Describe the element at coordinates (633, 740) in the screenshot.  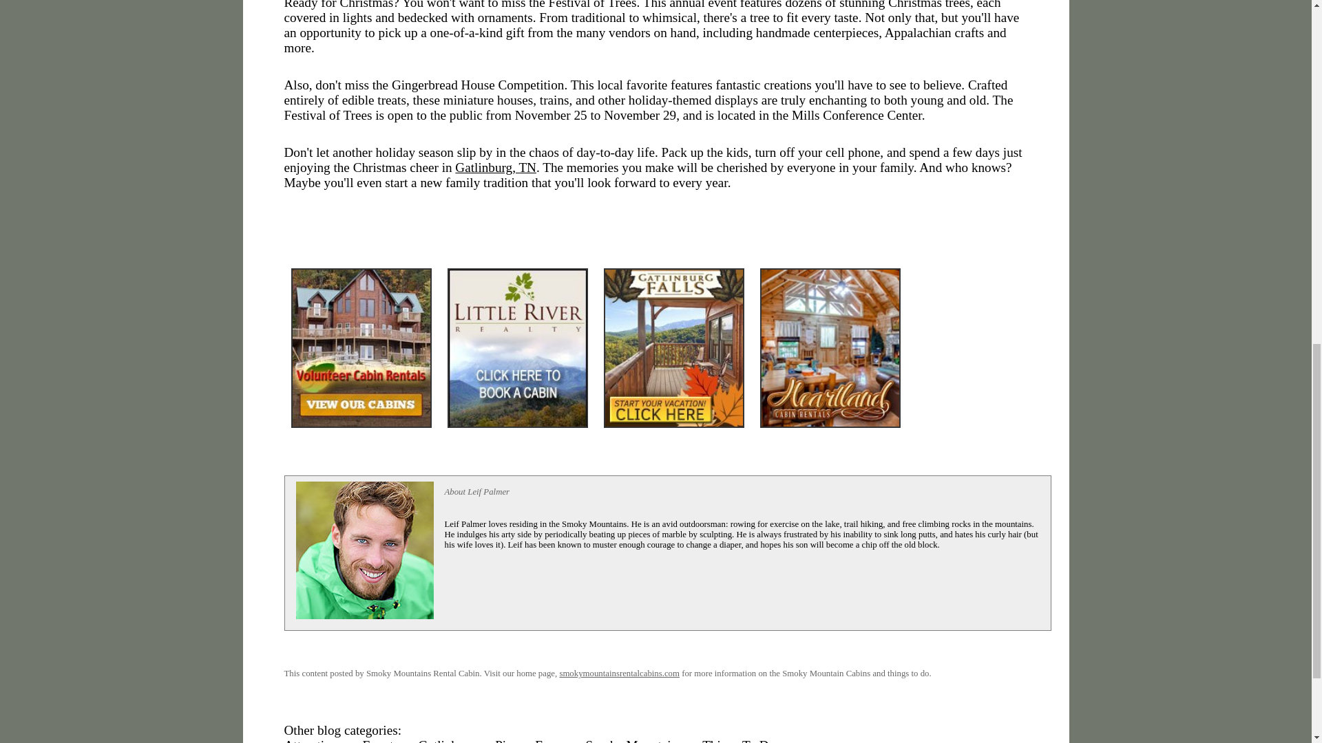
I see `Smoky Mountains` at that location.